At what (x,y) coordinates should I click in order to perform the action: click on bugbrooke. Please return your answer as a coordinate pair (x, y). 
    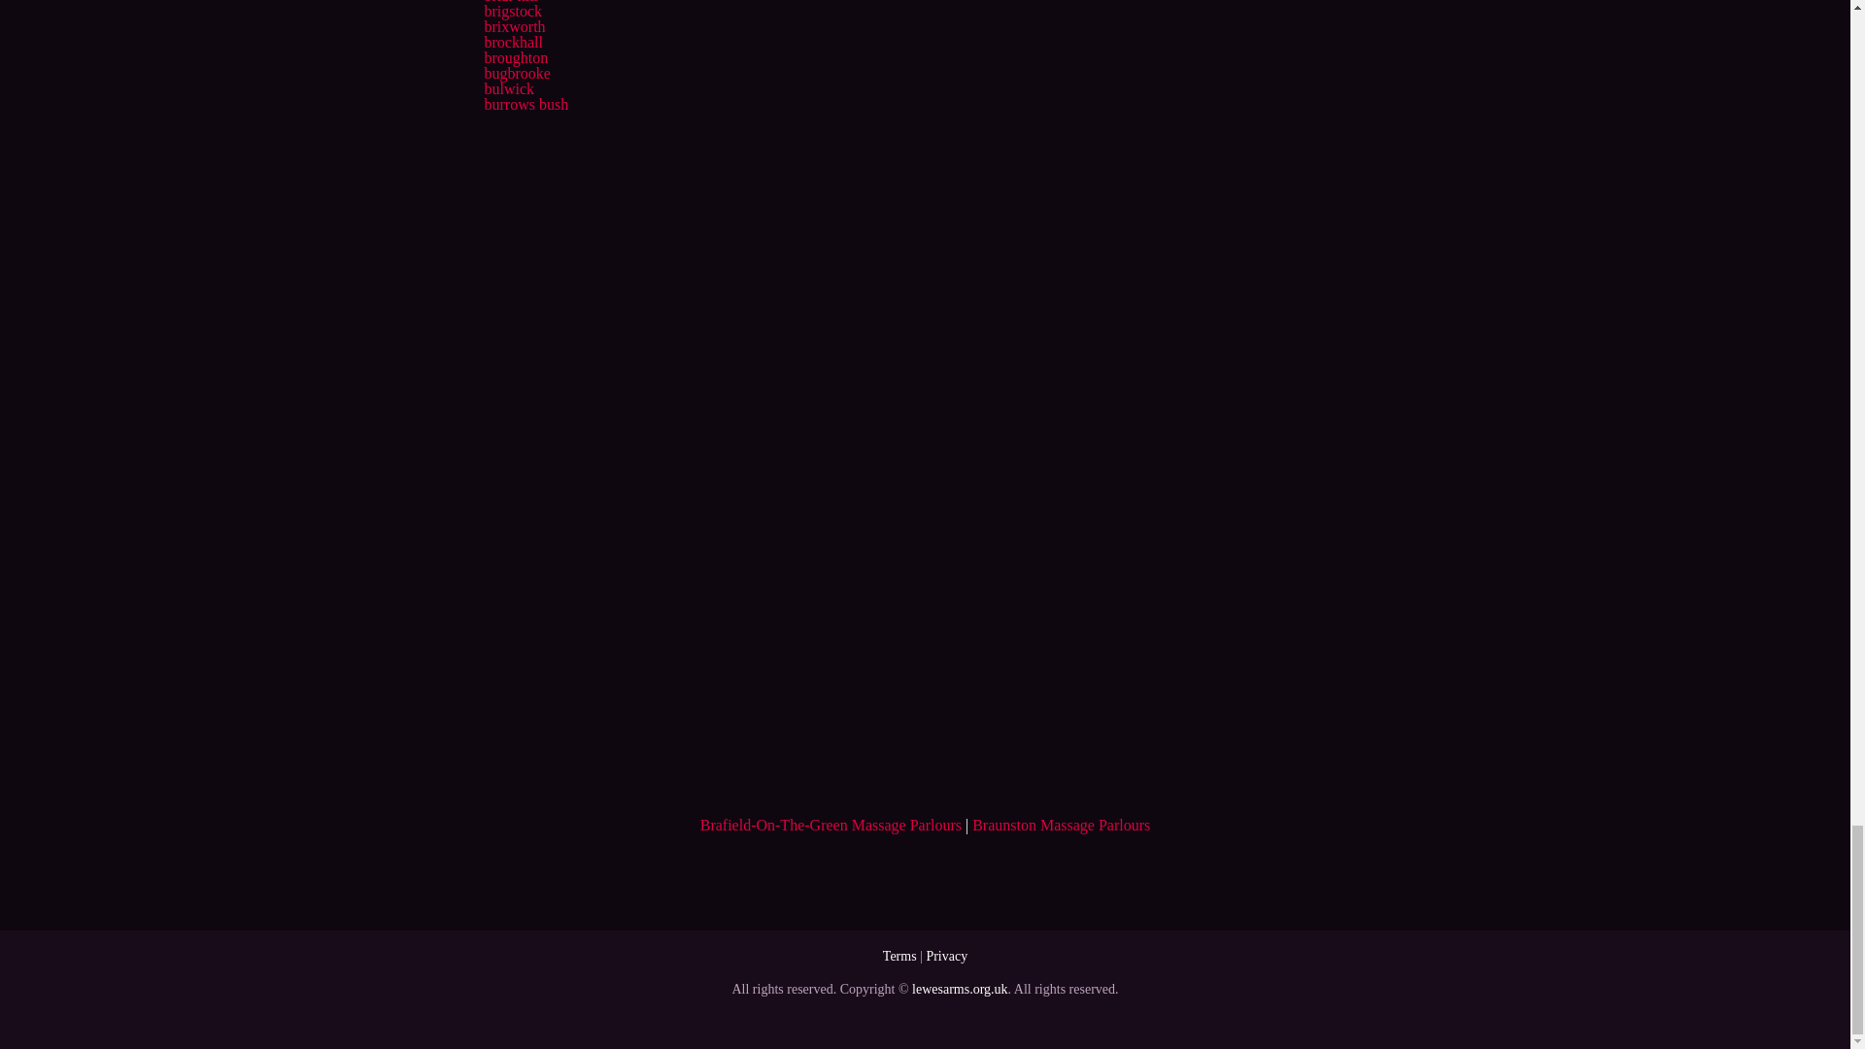
    Looking at the image, I should click on (517, 73).